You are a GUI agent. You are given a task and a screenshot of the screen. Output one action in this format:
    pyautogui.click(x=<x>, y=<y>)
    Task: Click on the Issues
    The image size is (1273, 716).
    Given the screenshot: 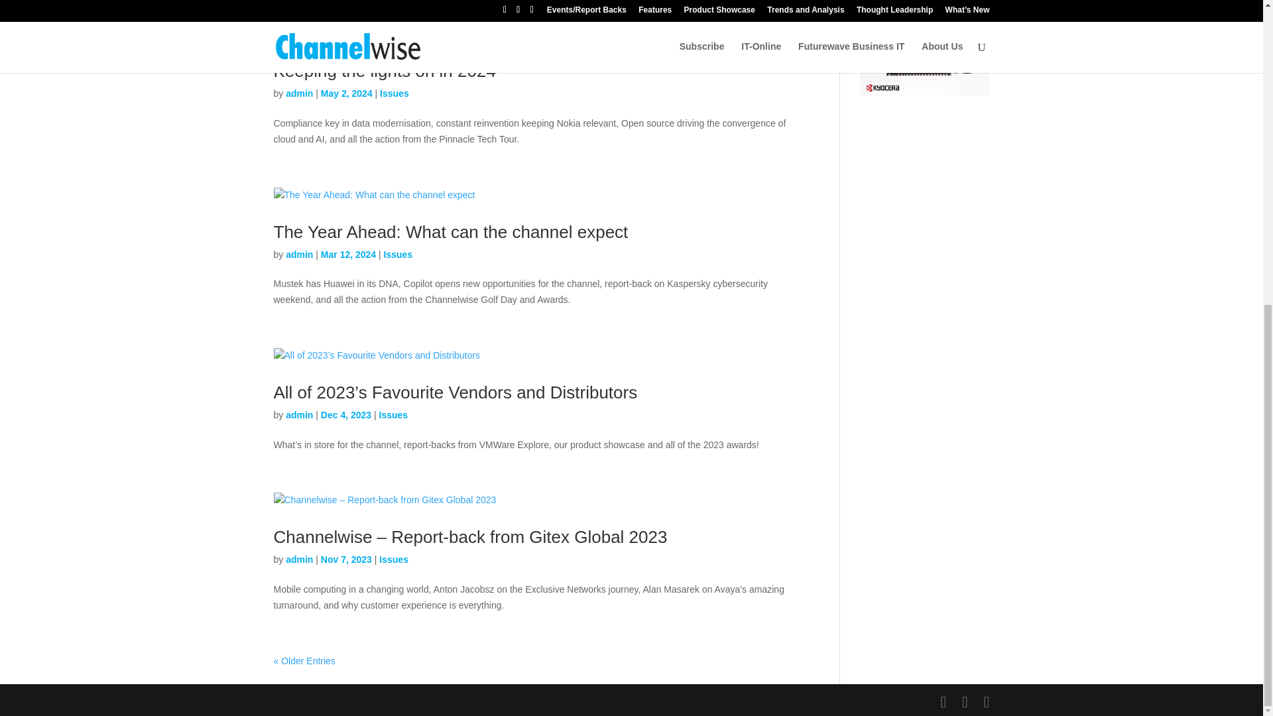 What is the action you would take?
    pyautogui.click(x=394, y=414)
    